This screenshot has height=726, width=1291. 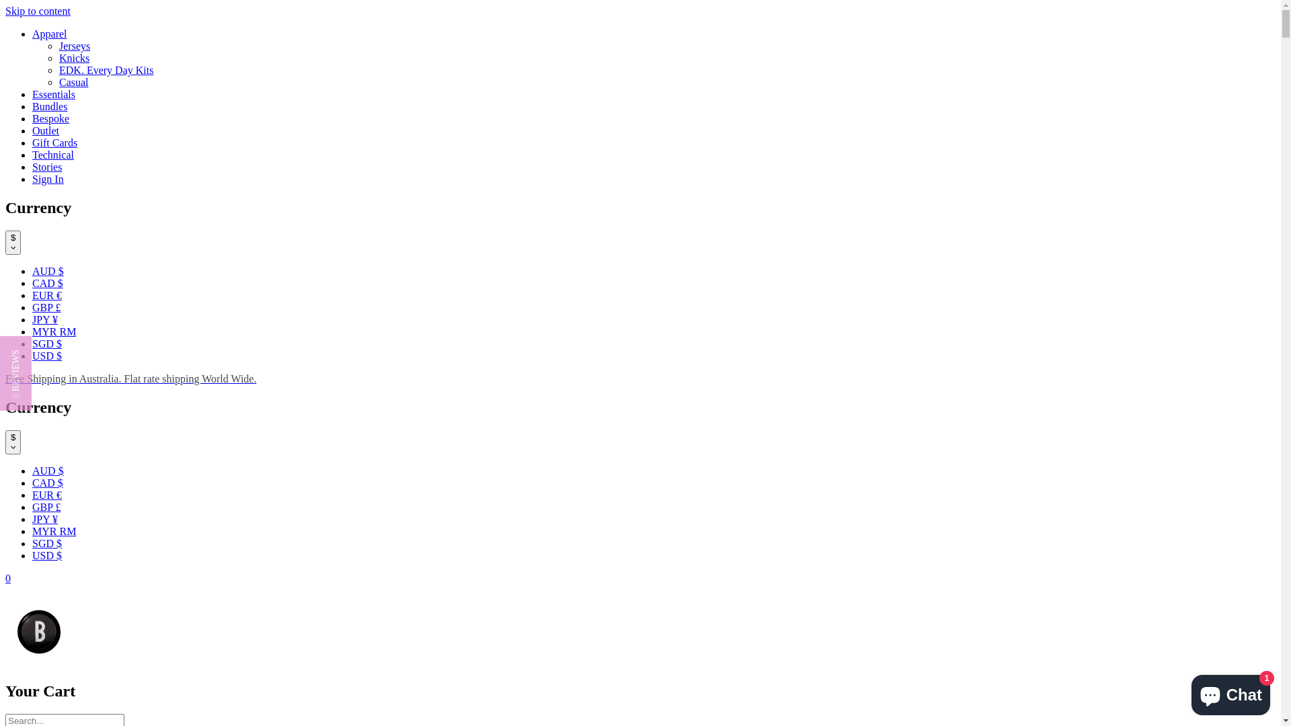 I want to click on AUD $, so click(x=48, y=272).